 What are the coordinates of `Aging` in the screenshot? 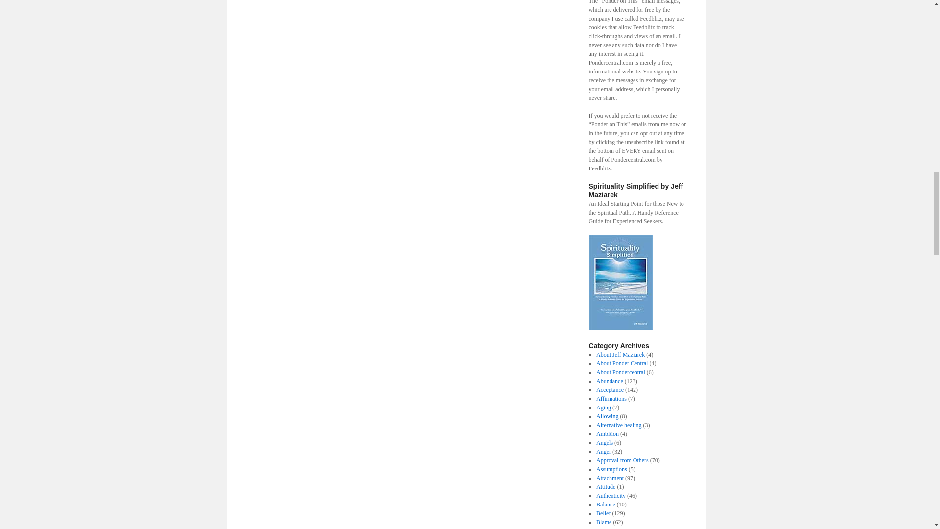 It's located at (603, 408).